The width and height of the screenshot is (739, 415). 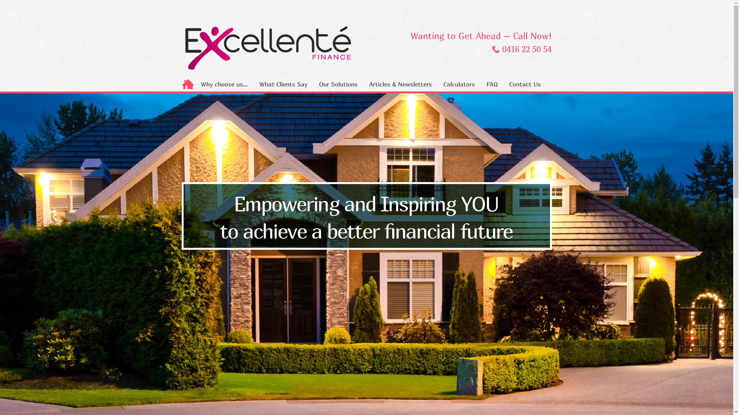 I want to click on Excellente Finance, so click(x=267, y=49).